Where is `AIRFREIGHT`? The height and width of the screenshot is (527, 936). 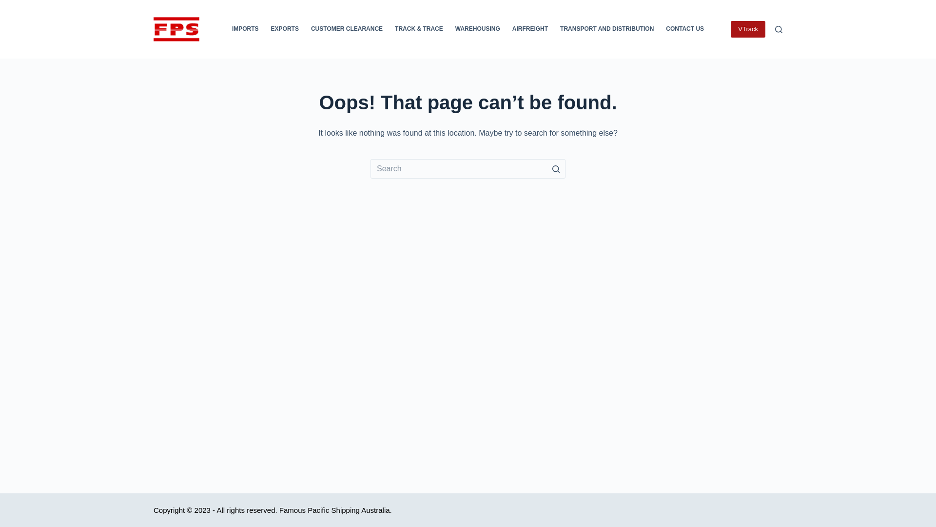 AIRFREIGHT is located at coordinates (530, 29).